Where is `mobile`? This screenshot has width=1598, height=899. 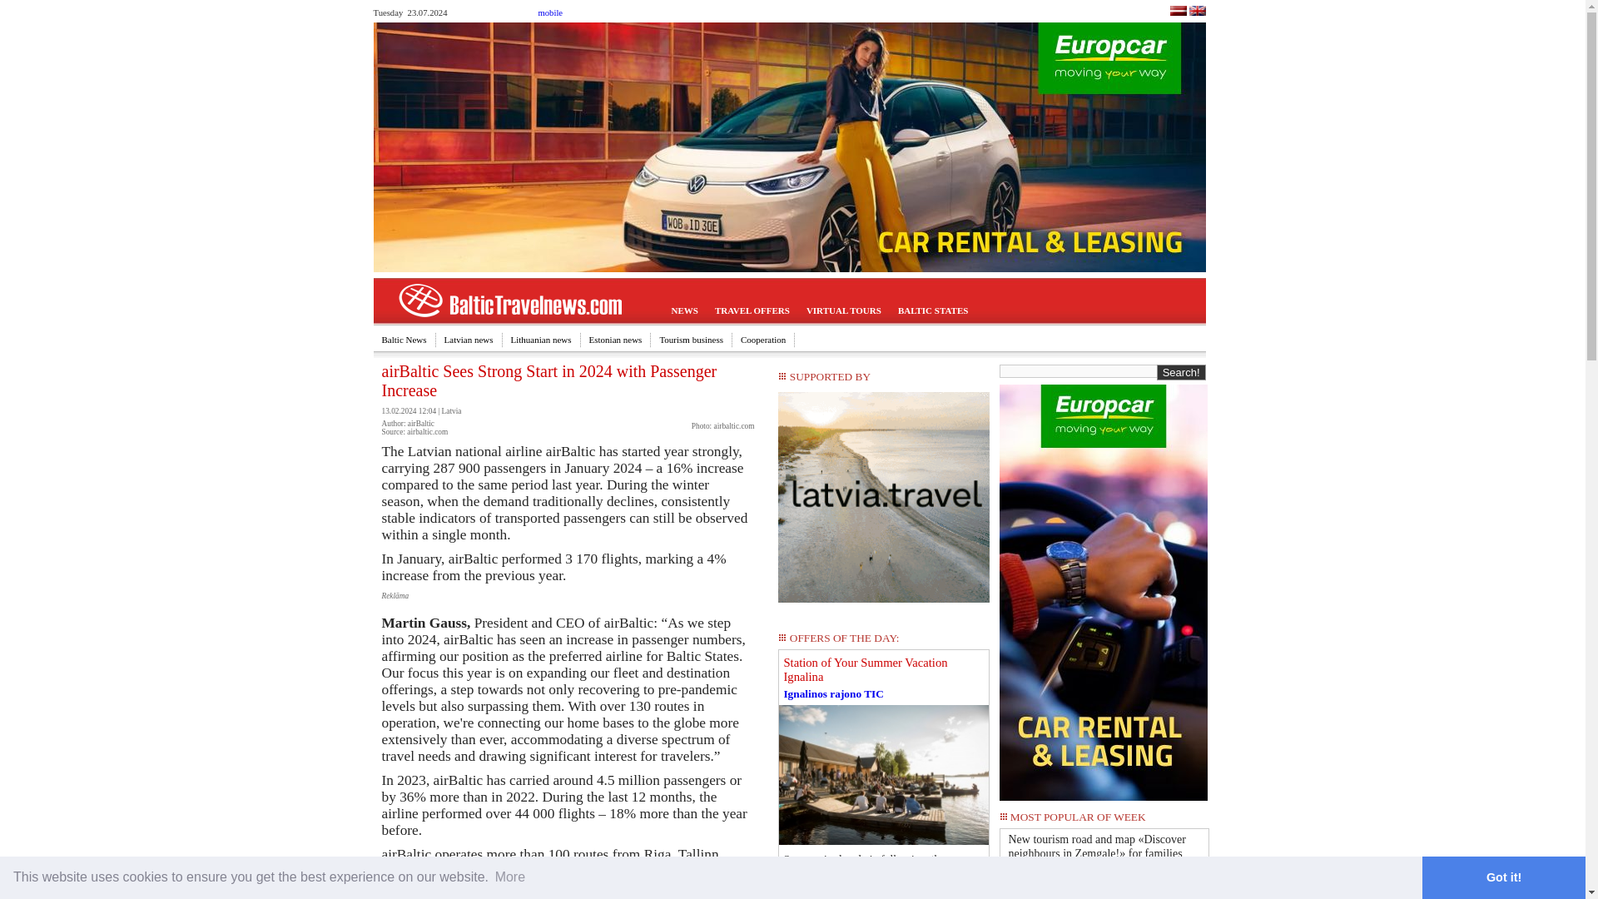
mobile is located at coordinates (549, 12).